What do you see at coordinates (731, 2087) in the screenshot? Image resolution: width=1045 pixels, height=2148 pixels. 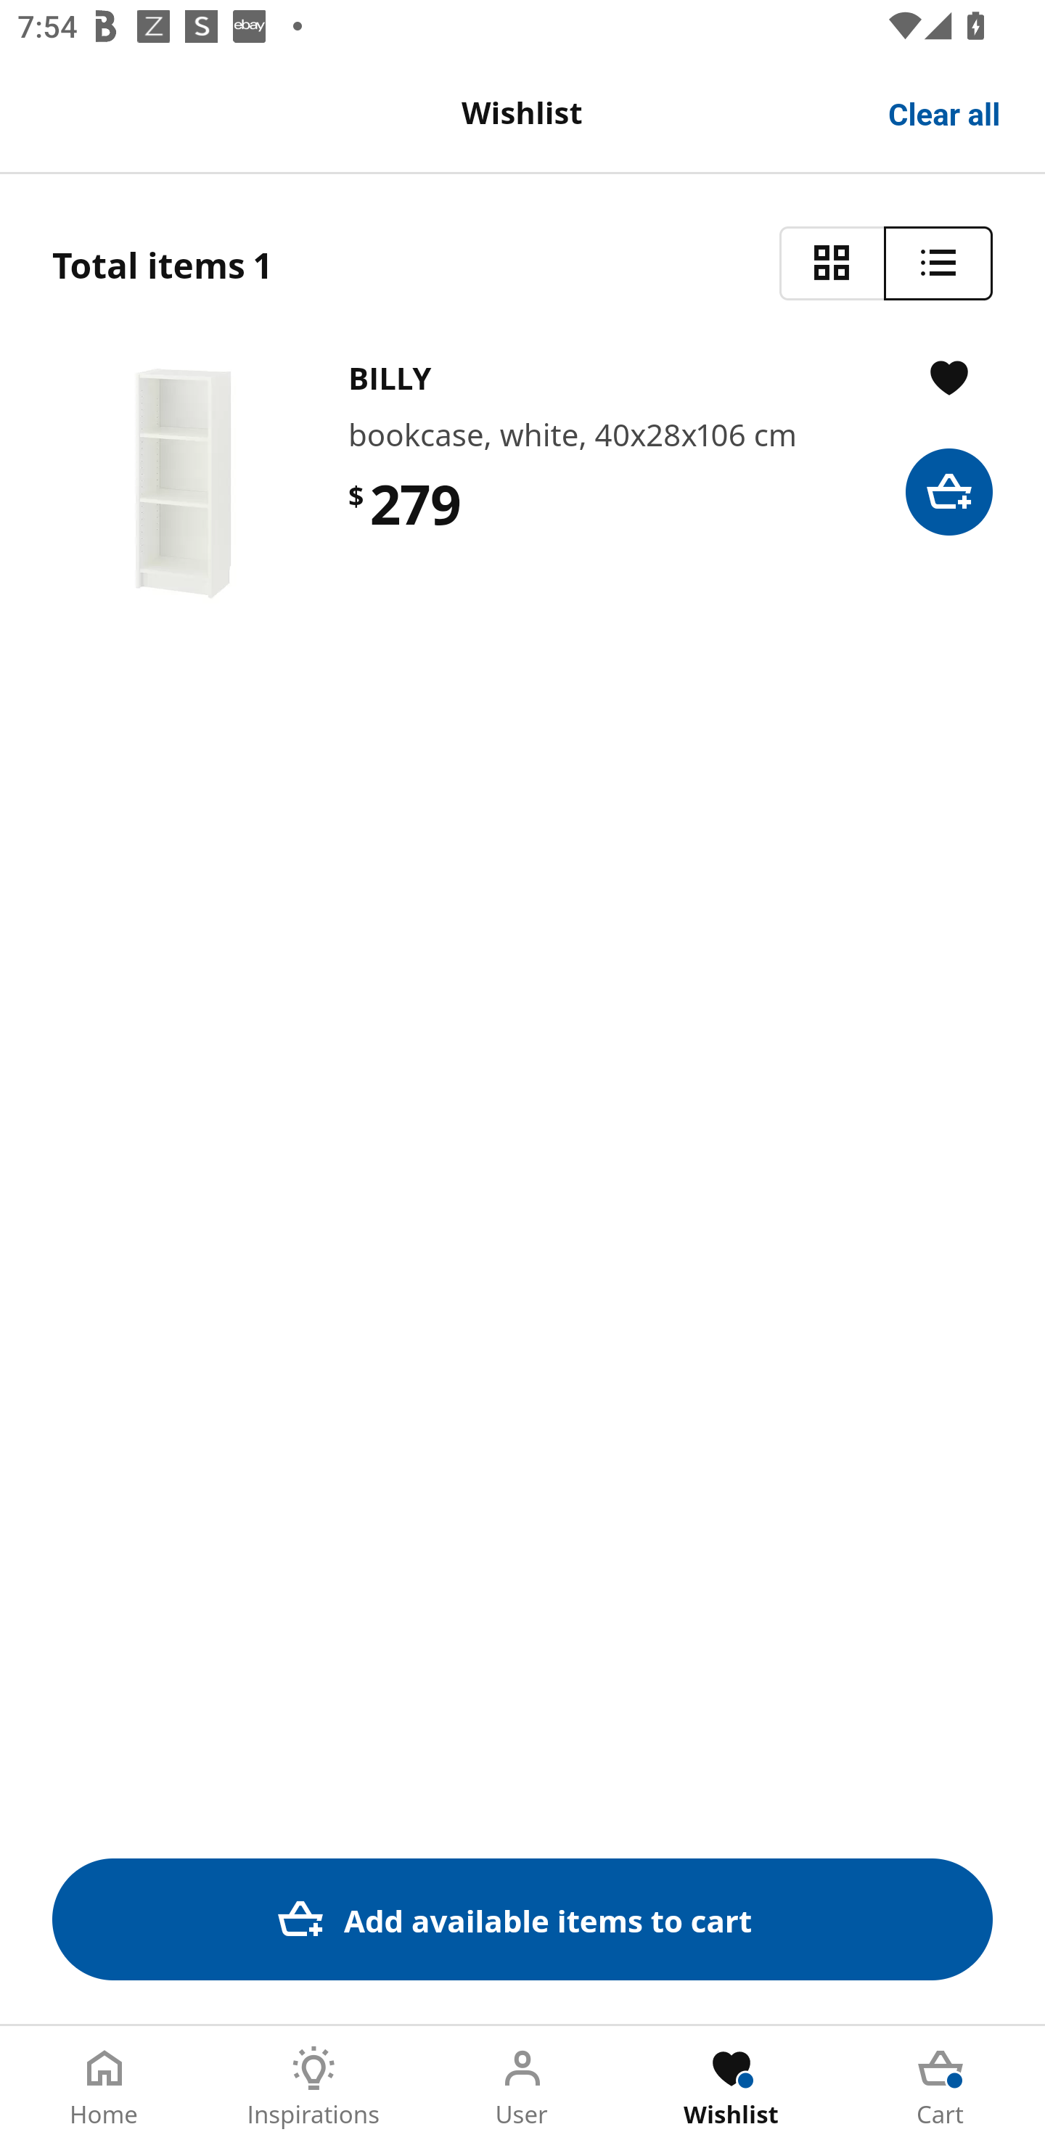 I see `Wishlist
Tab 4 of 5` at bounding box center [731, 2087].